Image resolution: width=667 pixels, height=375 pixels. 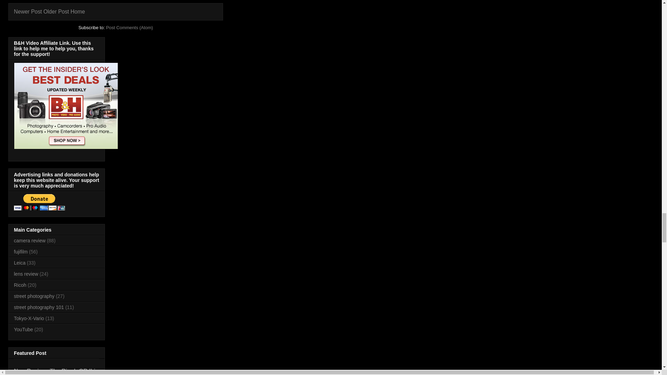 What do you see at coordinates (30, 240) in the screenshot?
I see `camera review` at bounding box center [30, 240].